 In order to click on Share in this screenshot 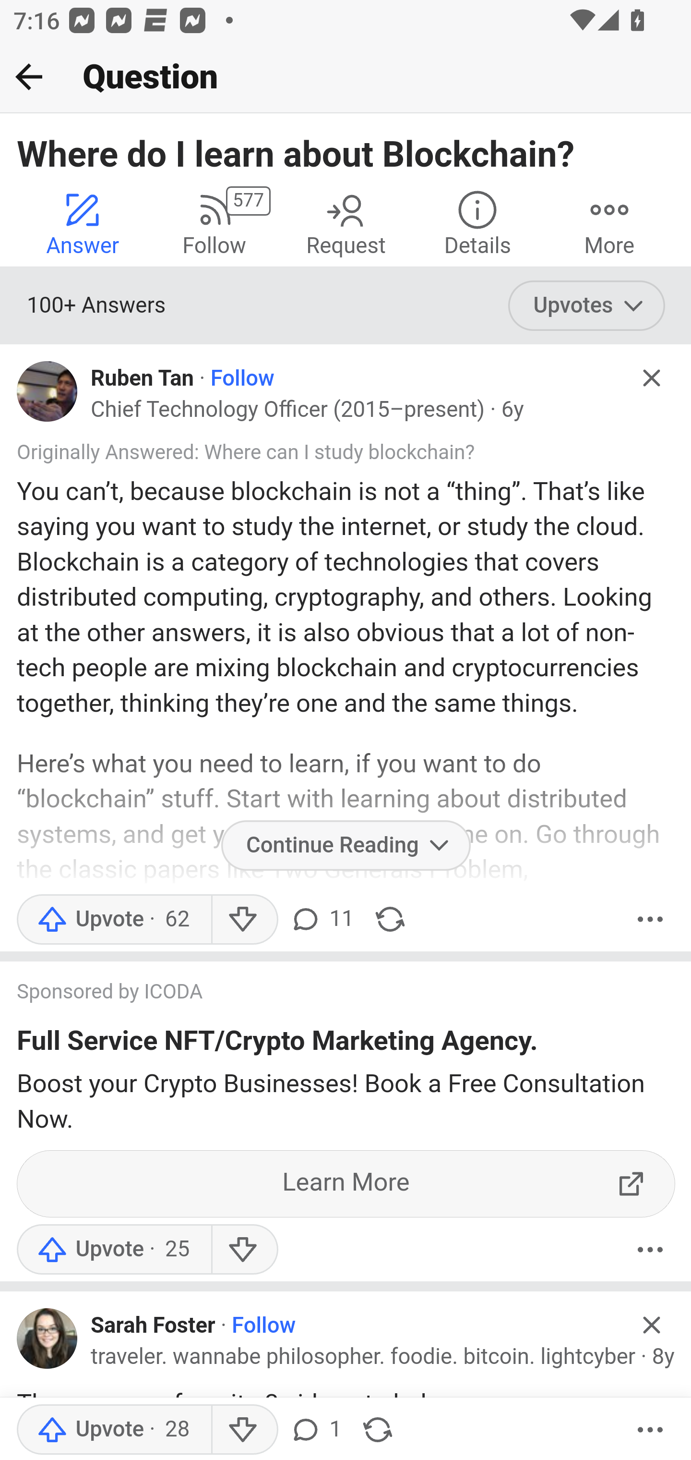, I will do `click(390, 919)`.